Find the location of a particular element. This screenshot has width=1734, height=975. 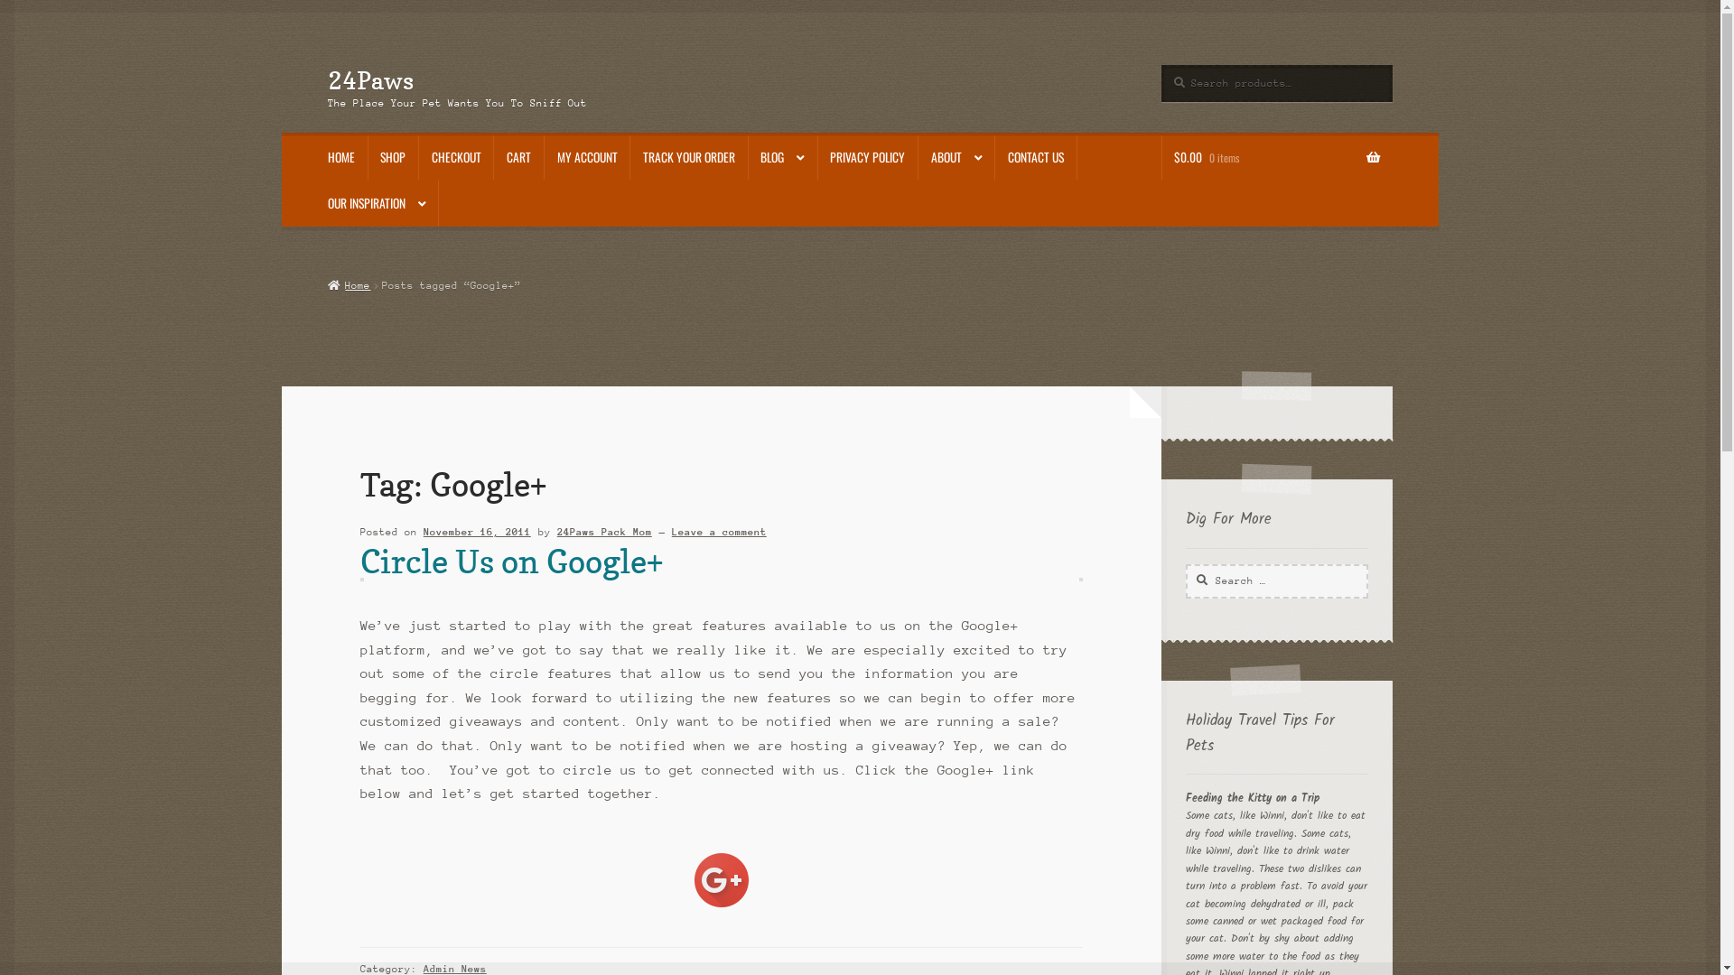

HOME is located at coordinates (341, 158).